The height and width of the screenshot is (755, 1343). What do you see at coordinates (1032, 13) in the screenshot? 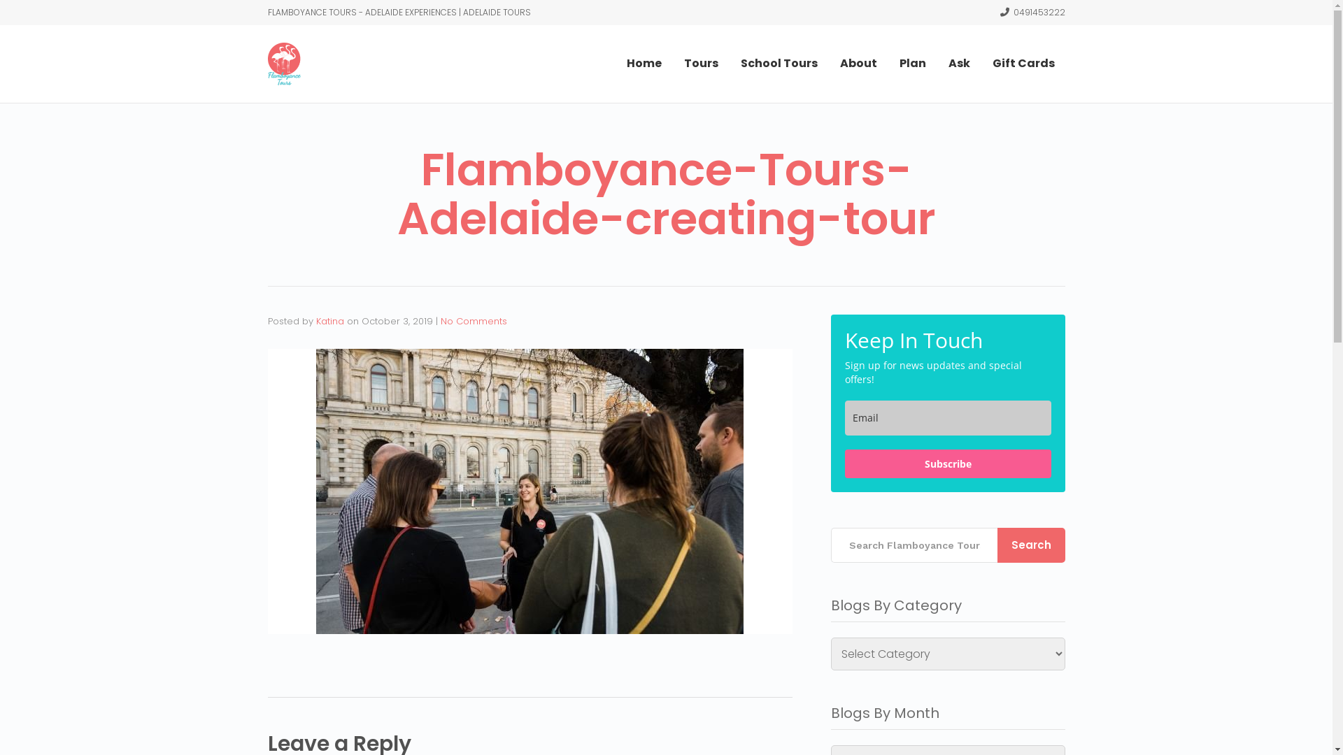
I see `0491453222` at bounding box center [1032, 13].